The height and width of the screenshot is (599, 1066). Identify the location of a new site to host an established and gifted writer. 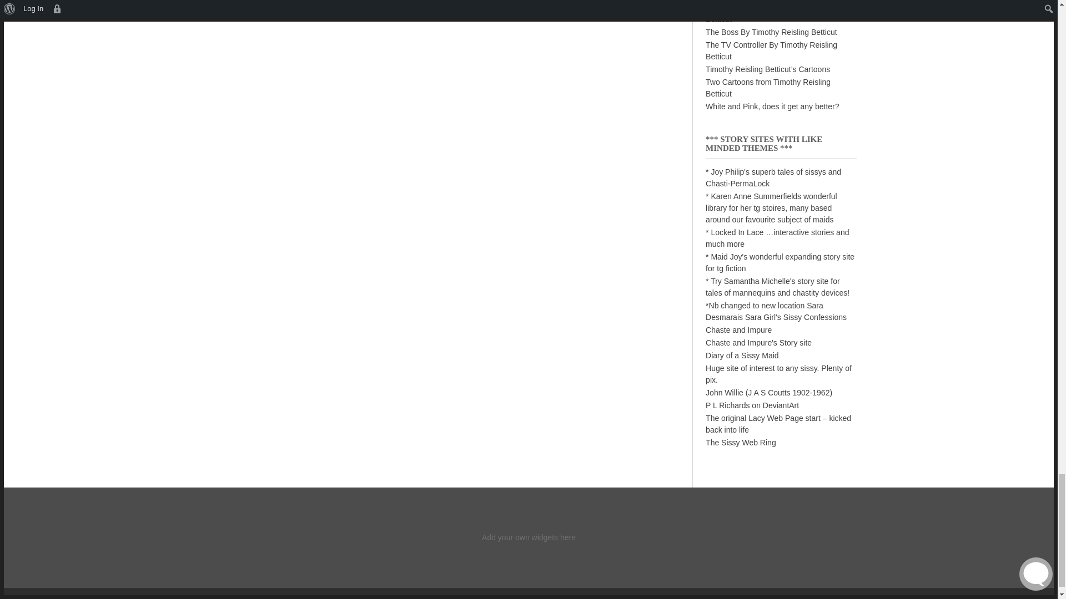
(771, 207).